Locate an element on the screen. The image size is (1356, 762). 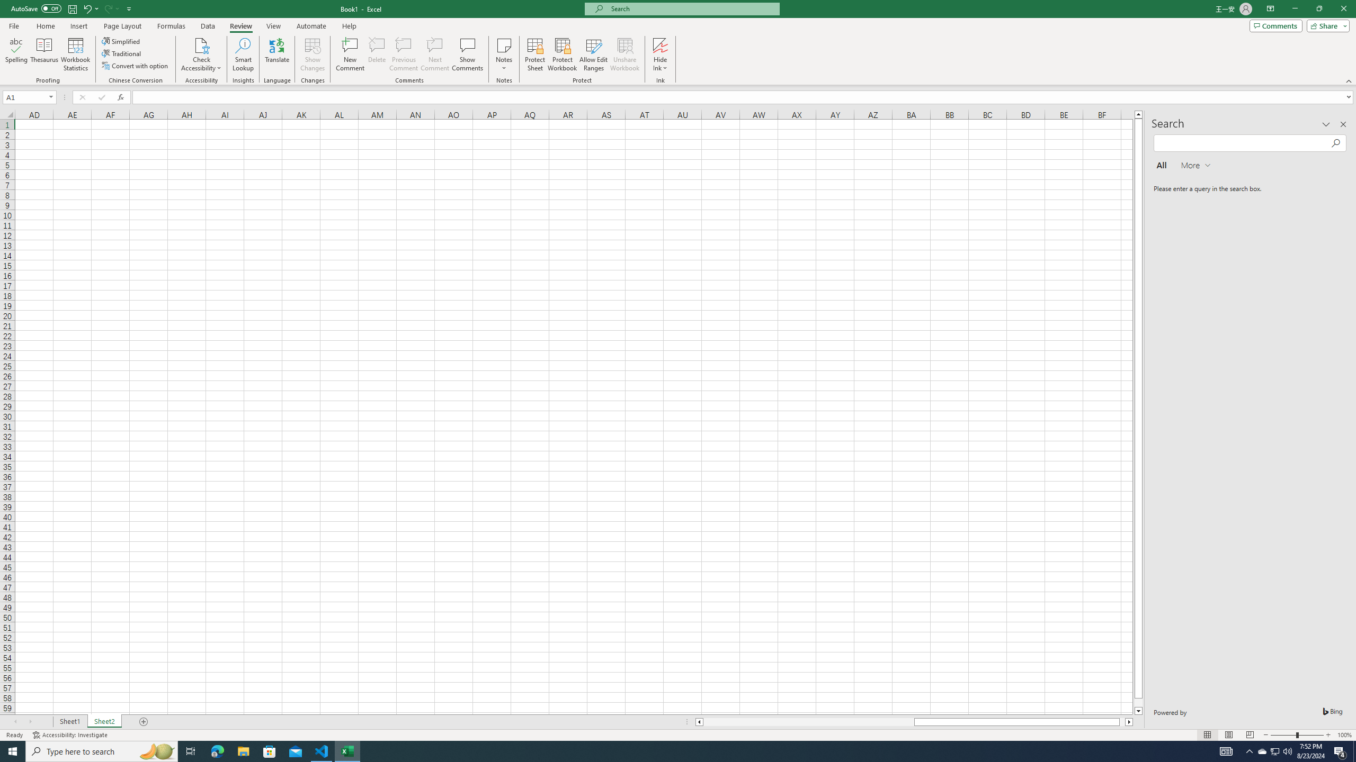
Protect Sheet... is located at coordinates (535, 55).